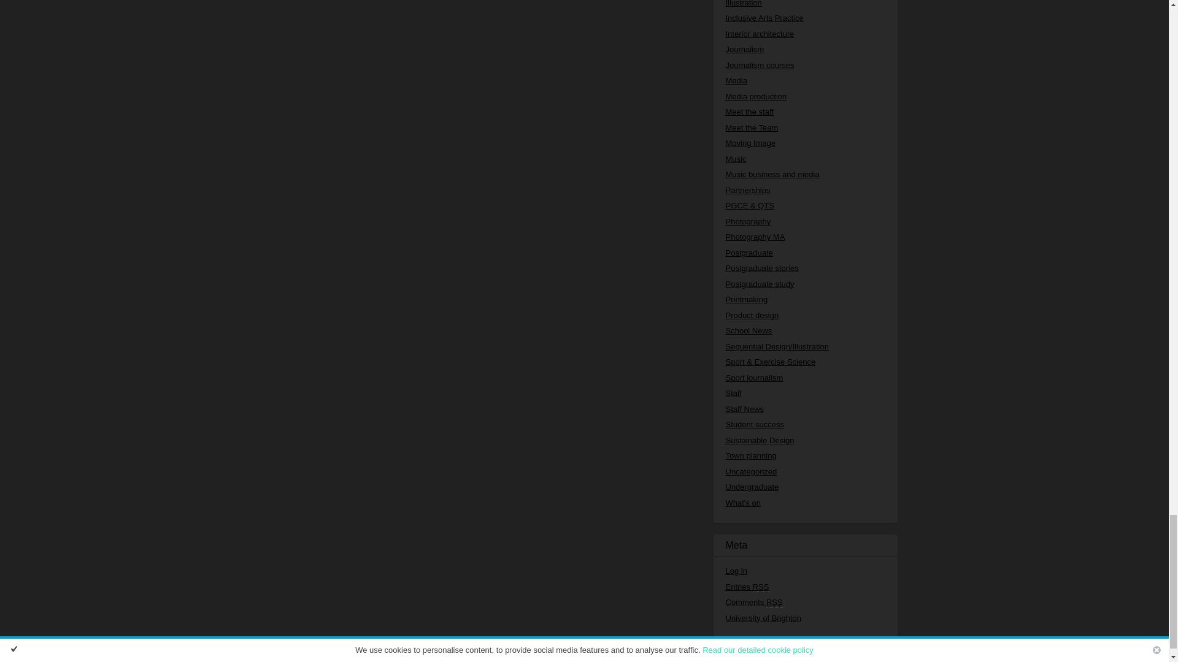 This screenshot has height=662, width=1178. Describe the element at coordinates (774, 603) in the screenshot. I see `Really Simple Syndication` at that location.